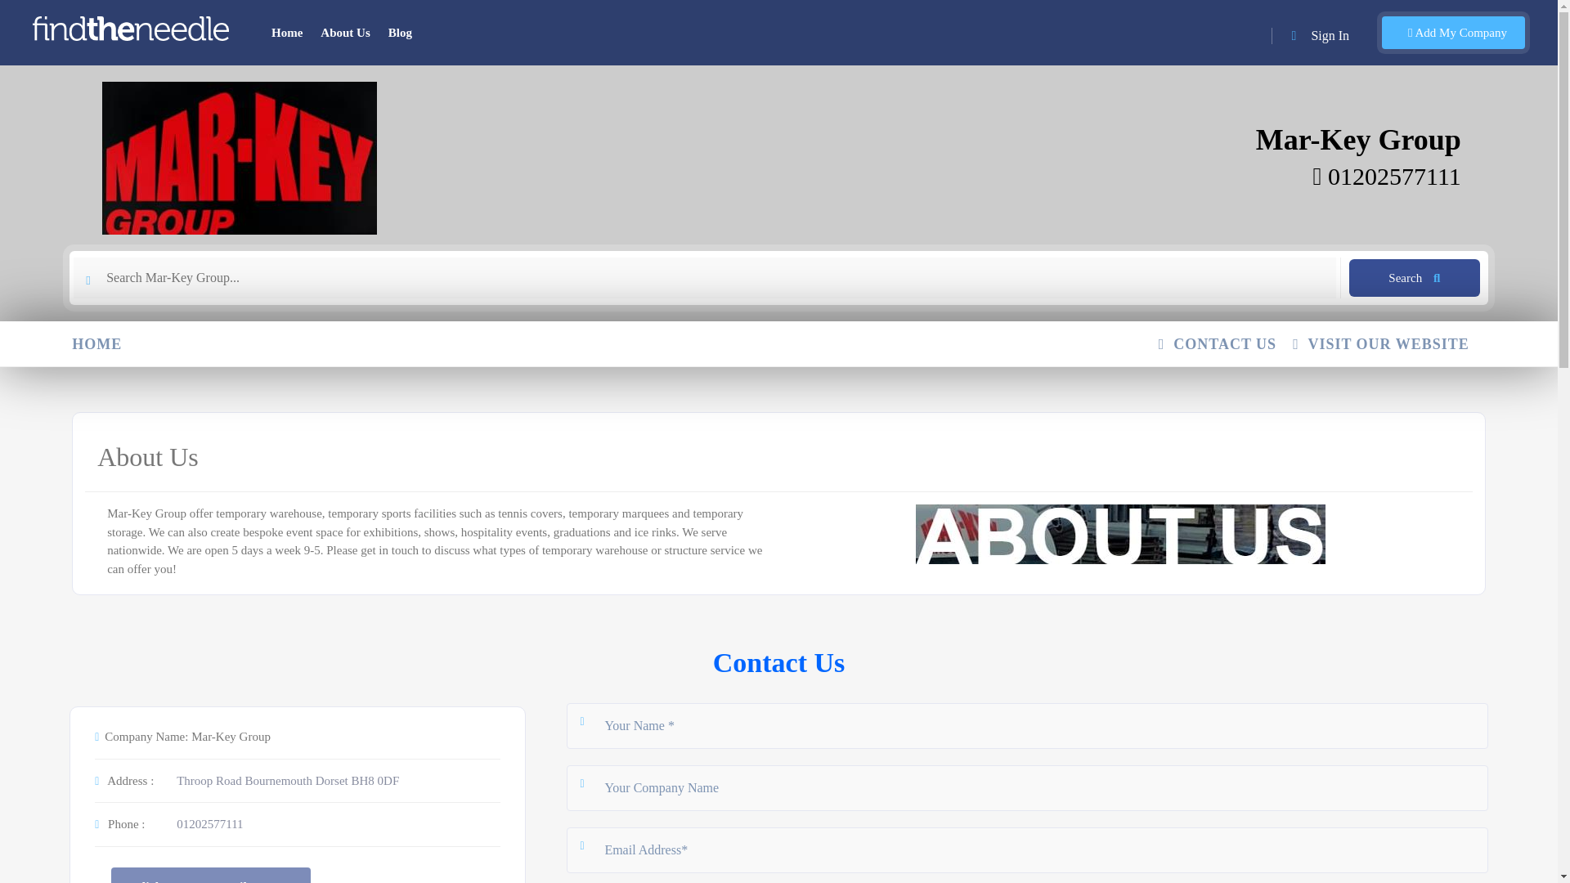 The width and height of the screenshot is (1570, 883). What do you see at coordinates (1415, 278) in the screenshot?
I see `Search` at bounding box center [1415, 278].